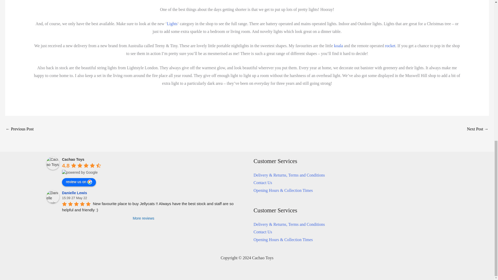 The image size is (498, 280). I want to click on koala, so click(338, 46).